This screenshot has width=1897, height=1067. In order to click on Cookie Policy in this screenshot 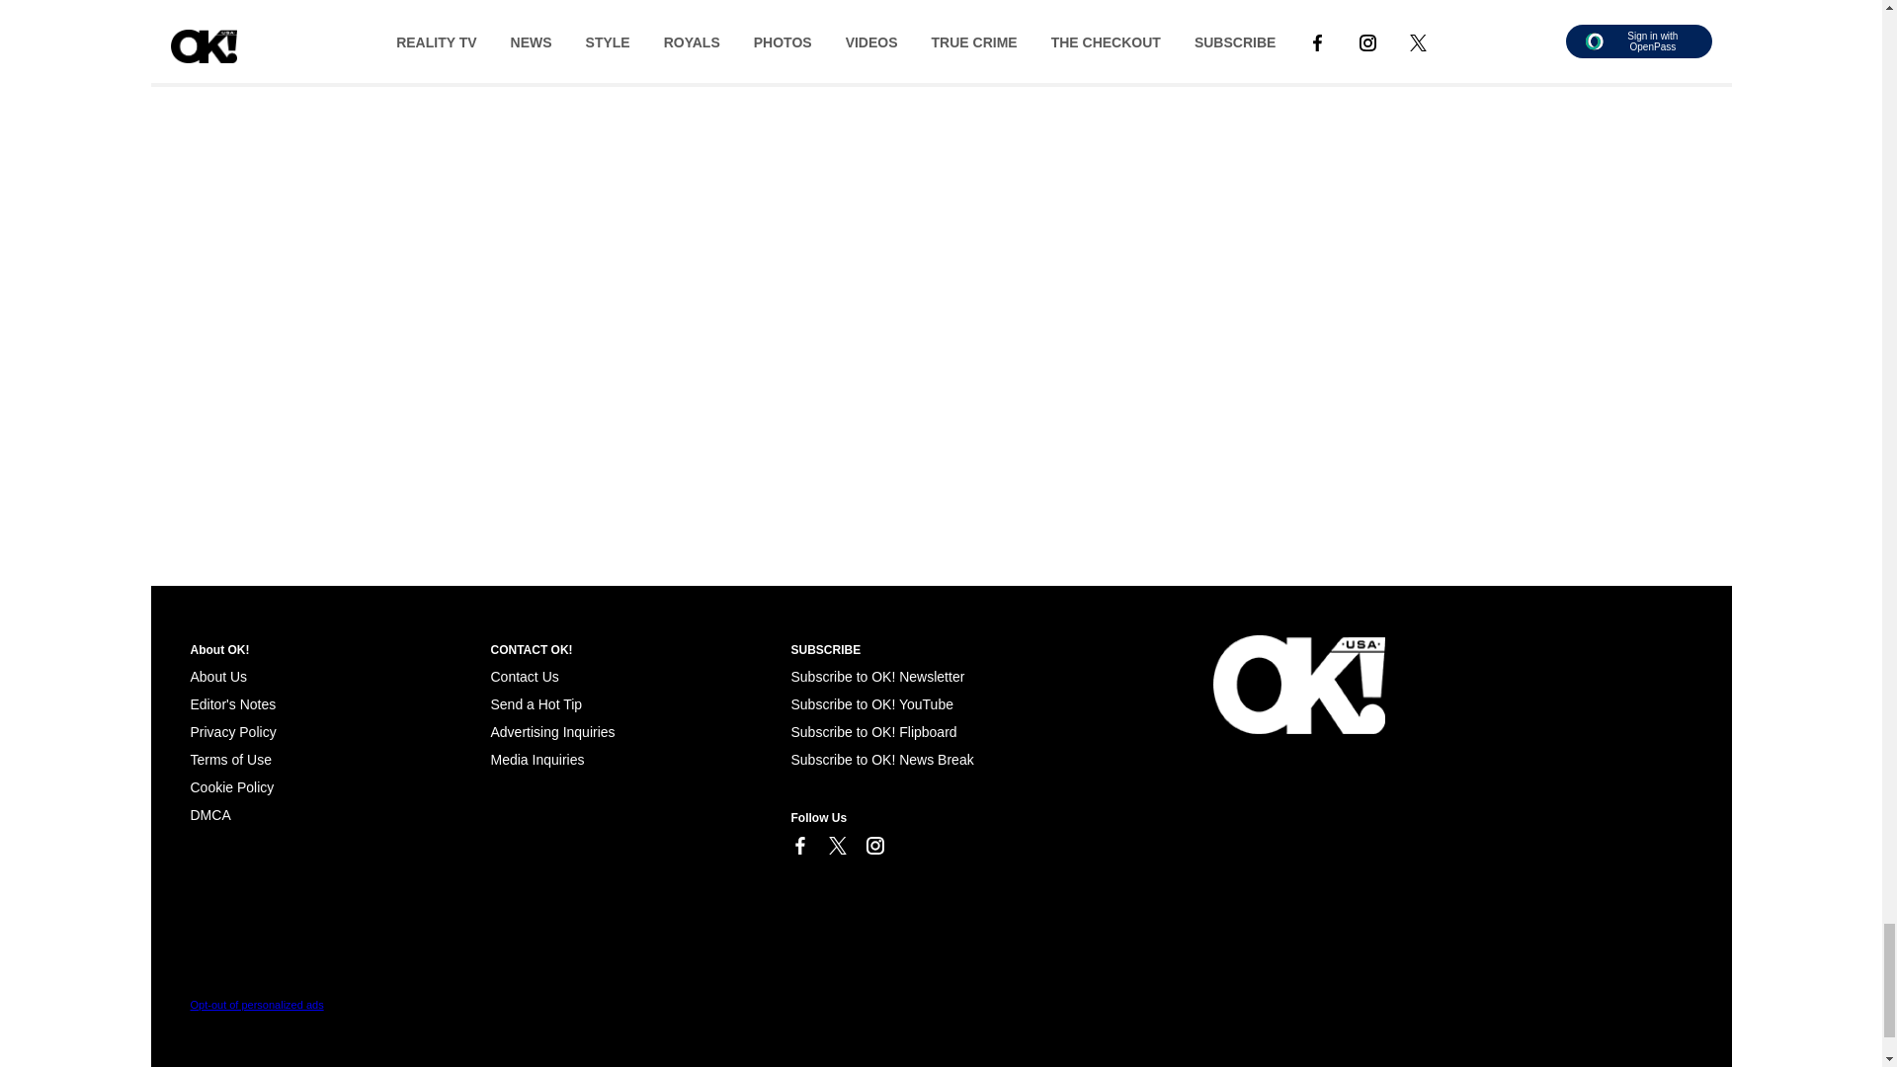, I will do `click(231, 786)`.